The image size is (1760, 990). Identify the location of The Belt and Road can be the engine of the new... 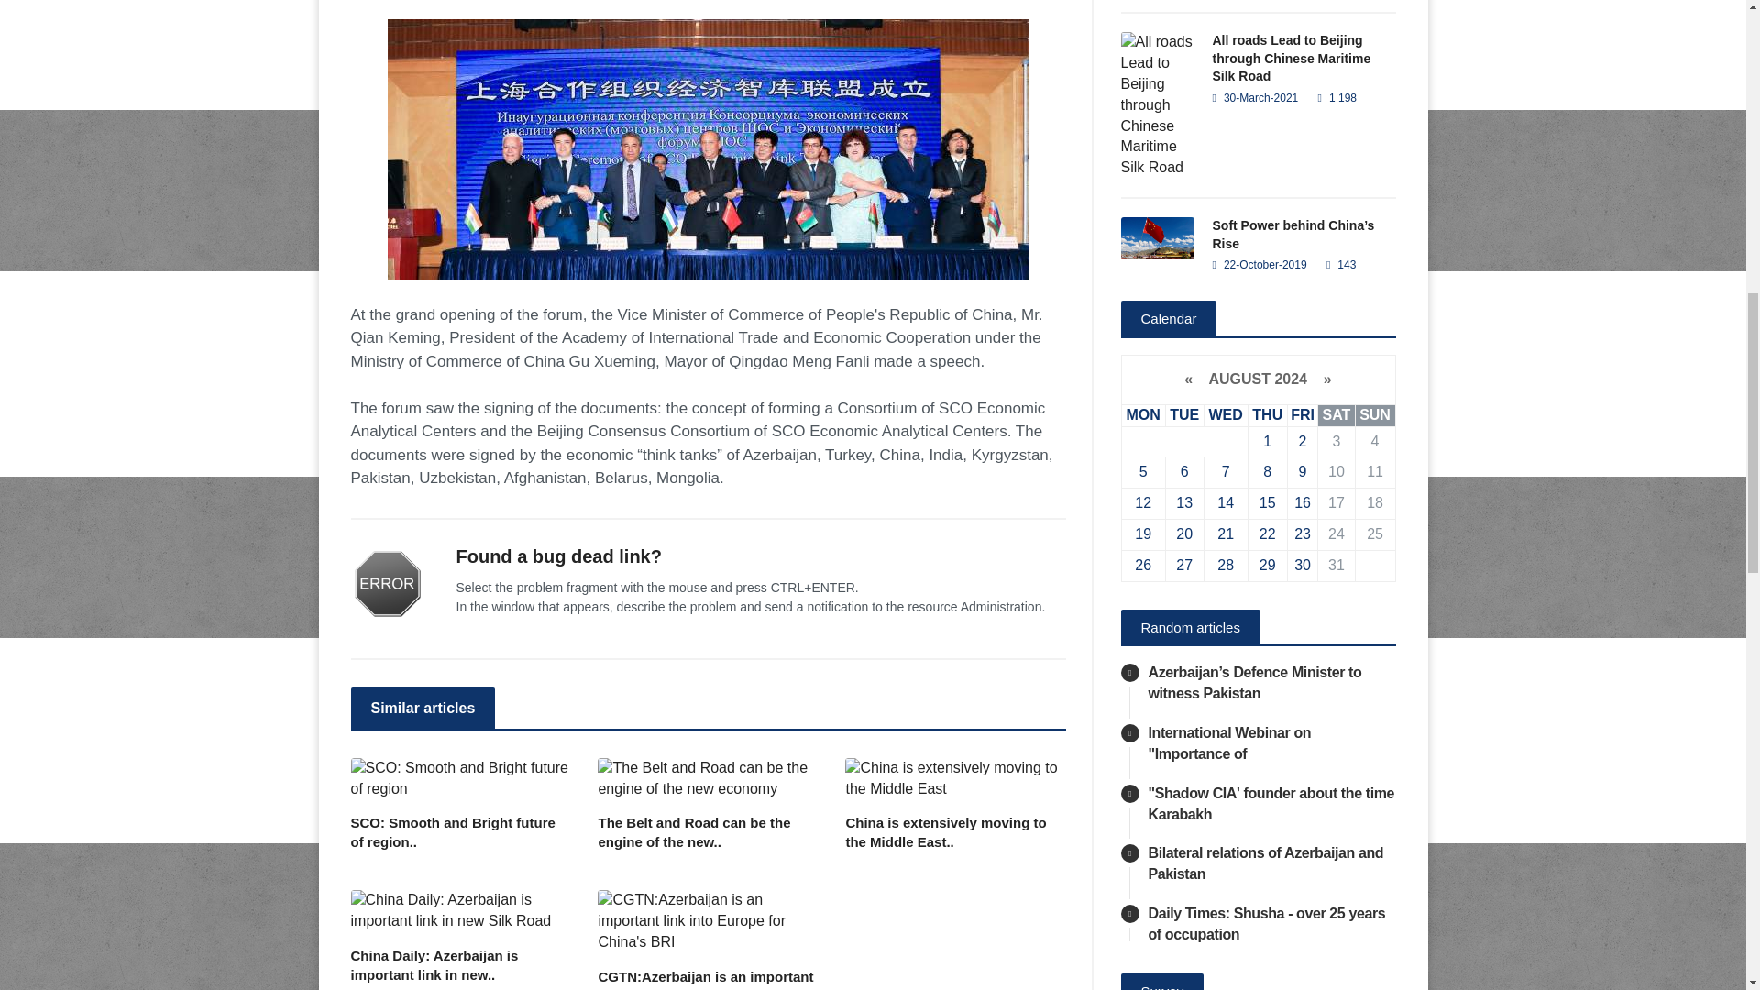
(708, 831).